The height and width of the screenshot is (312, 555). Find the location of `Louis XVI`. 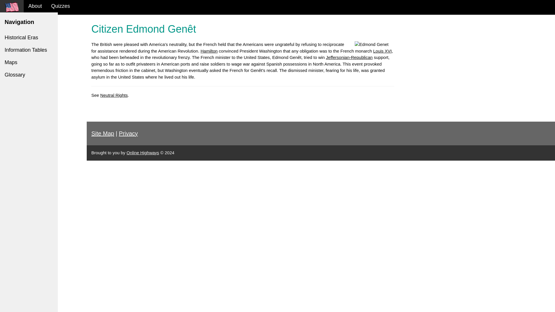

Louis XVI is located at coordinates (382, 51).